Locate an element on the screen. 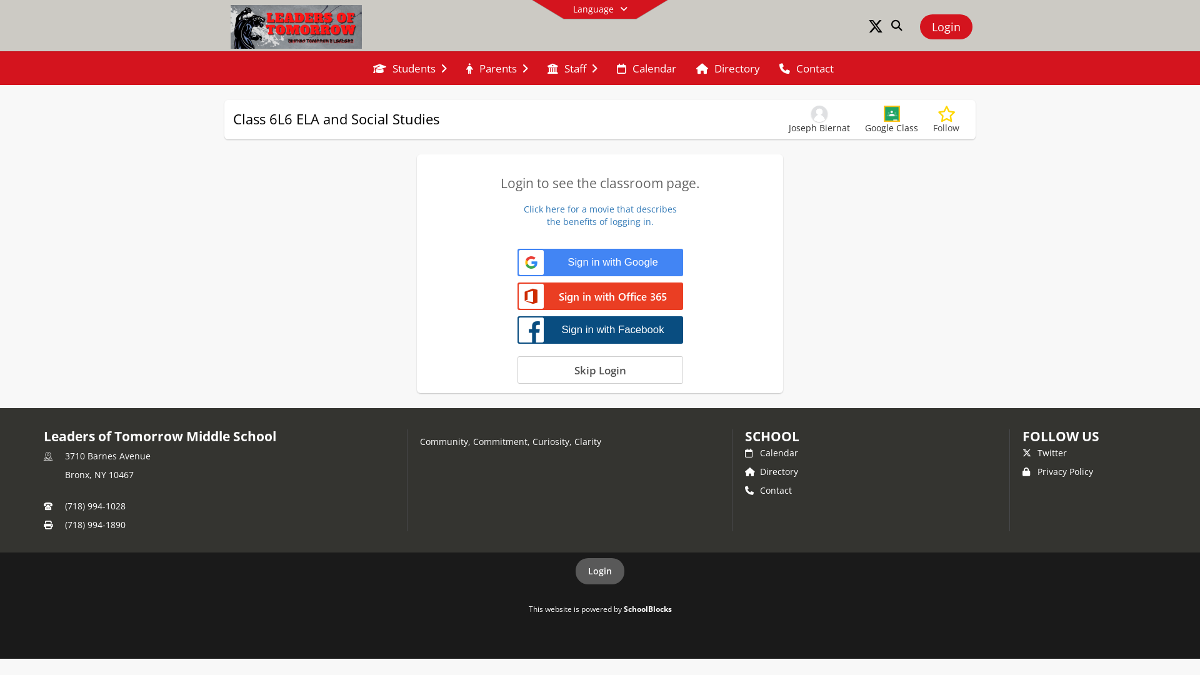 This screenshot has width=1200, height=675. Google Class is located at coordinates (891, 120).